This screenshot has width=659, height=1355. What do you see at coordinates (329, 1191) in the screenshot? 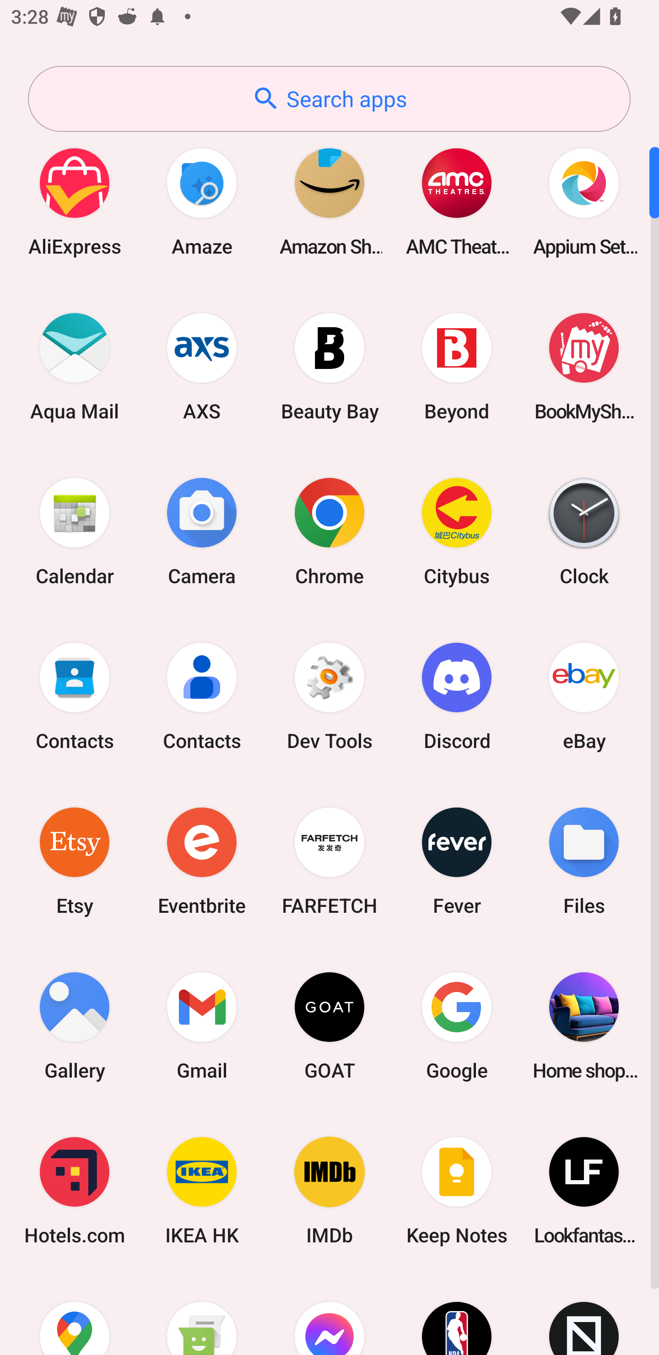
I see `IMDb` at bounding box center [329, 1191].